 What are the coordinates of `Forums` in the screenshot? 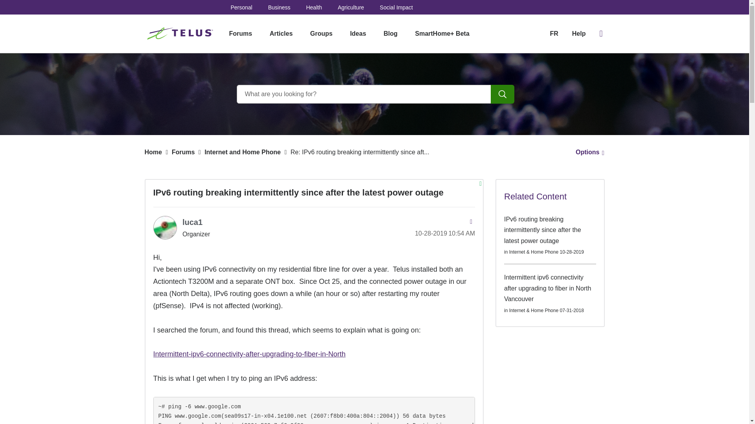 It's located at (240, 34).